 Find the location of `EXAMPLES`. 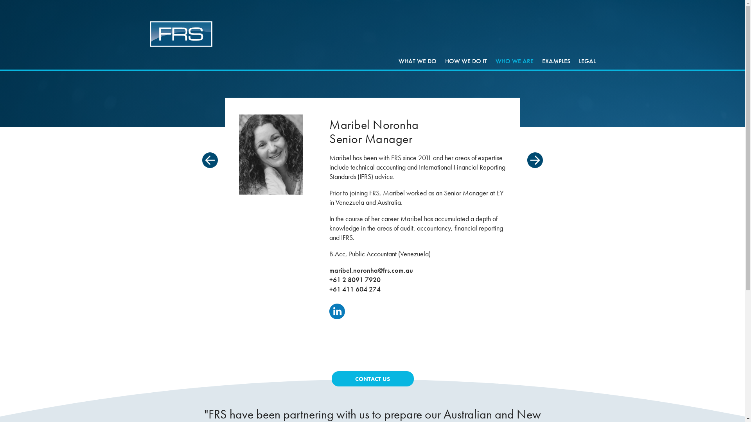

EXAMPLES is located at coordinates (556, 61).